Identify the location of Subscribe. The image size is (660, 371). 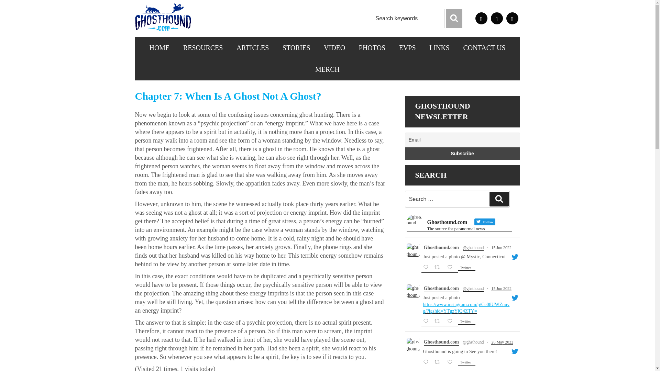
(462, 153).